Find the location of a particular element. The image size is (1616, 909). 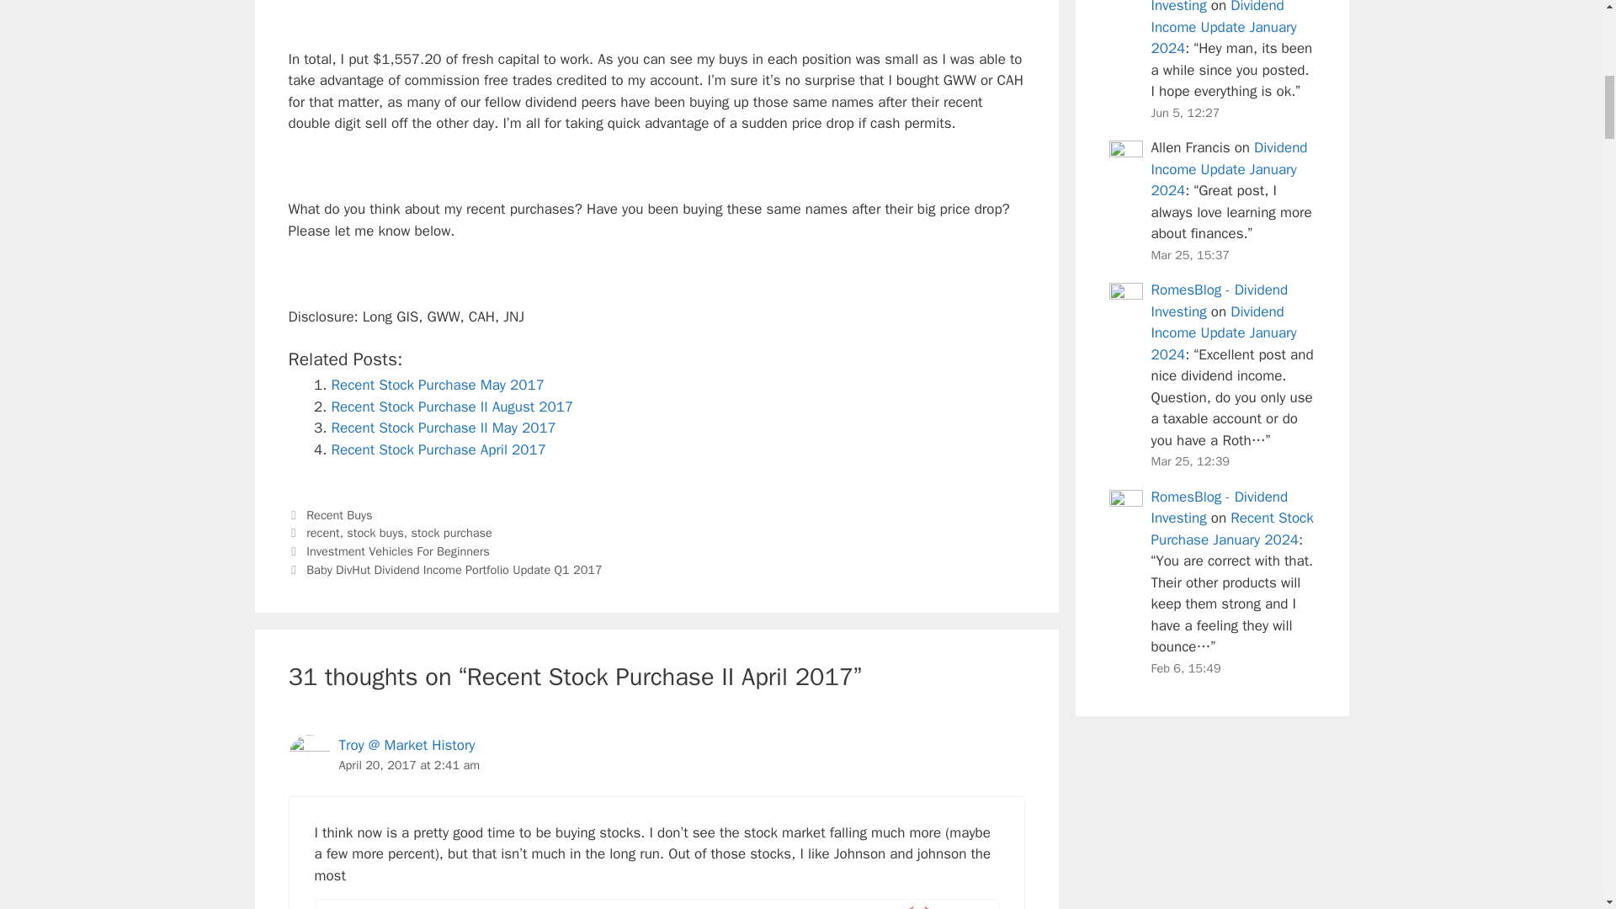

Recent Stock Purchase II August 2017 is located at coordinates (452, 407).